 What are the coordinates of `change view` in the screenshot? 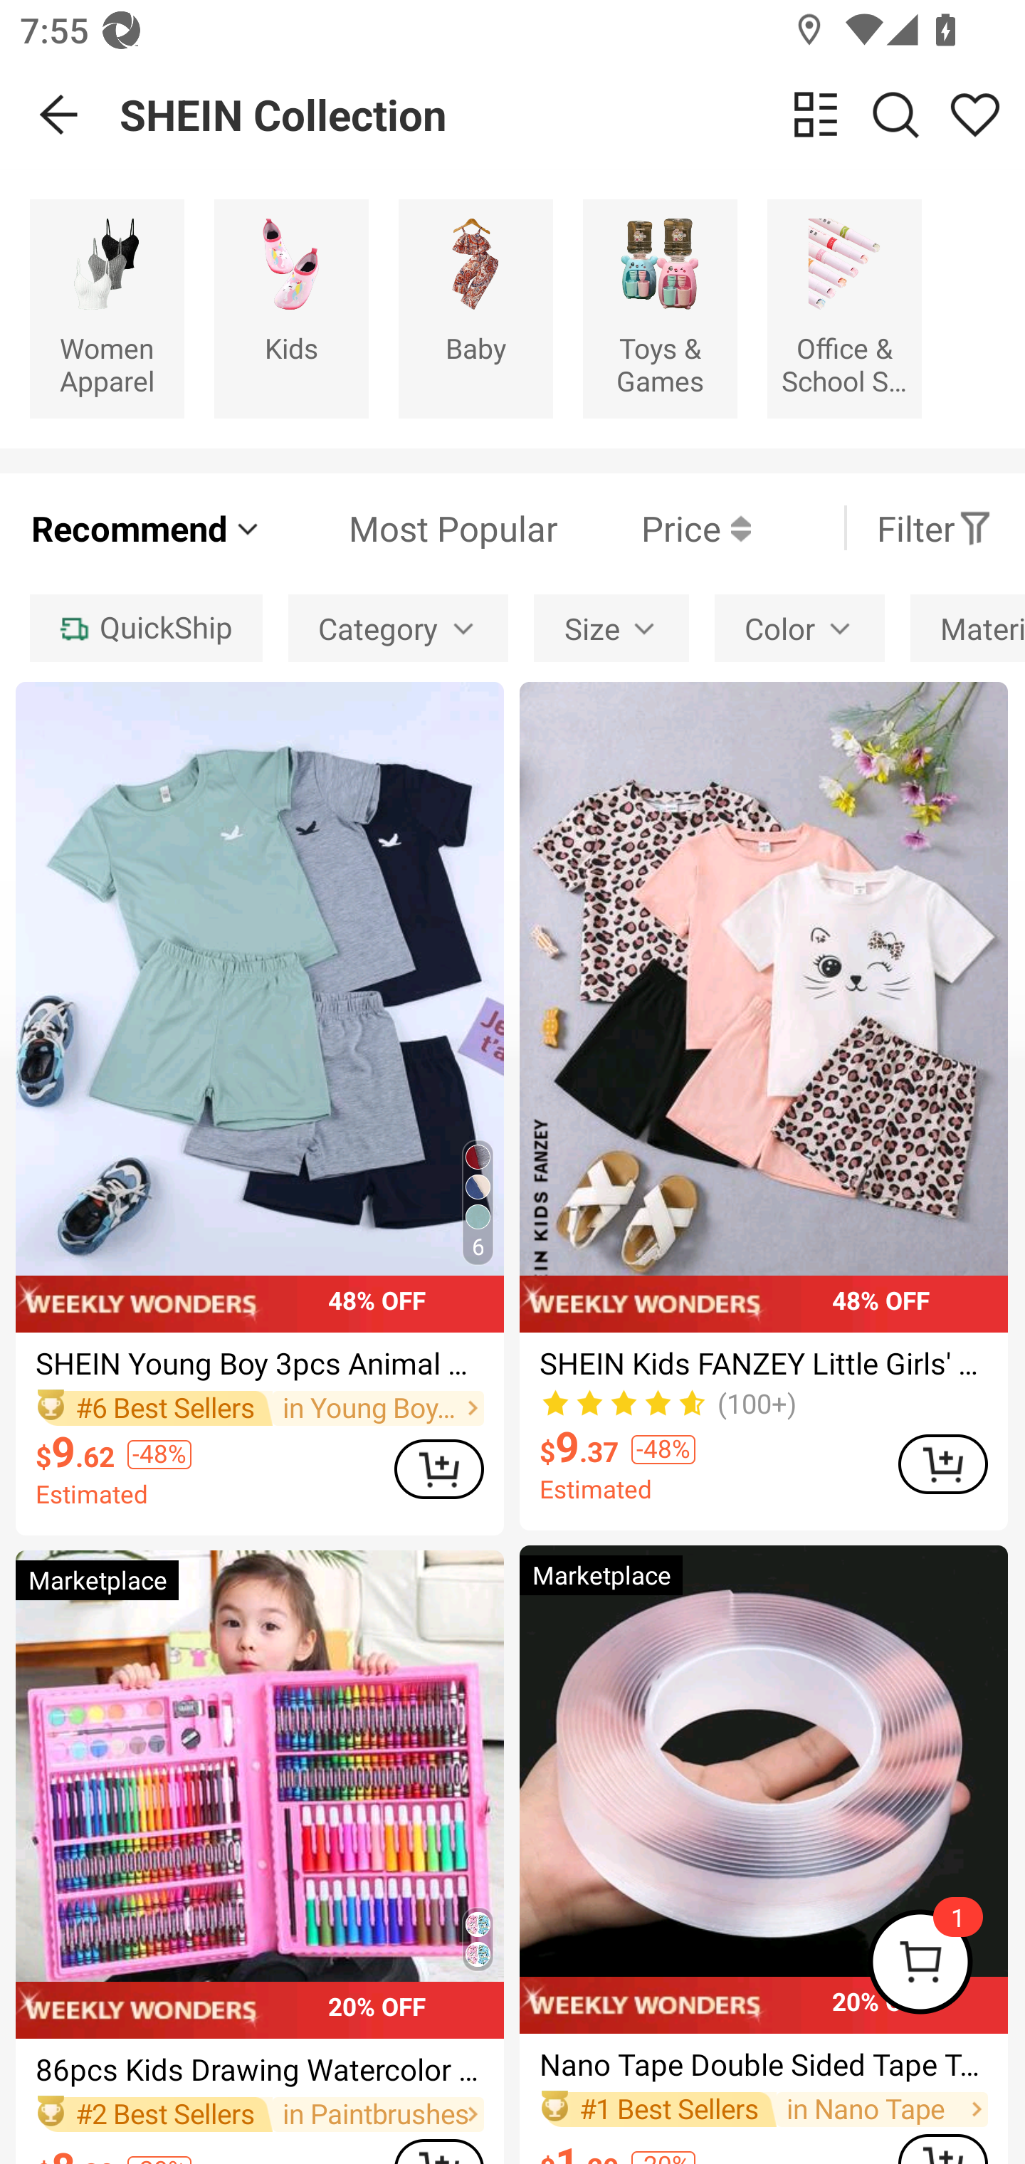 It's located at (816, 114).